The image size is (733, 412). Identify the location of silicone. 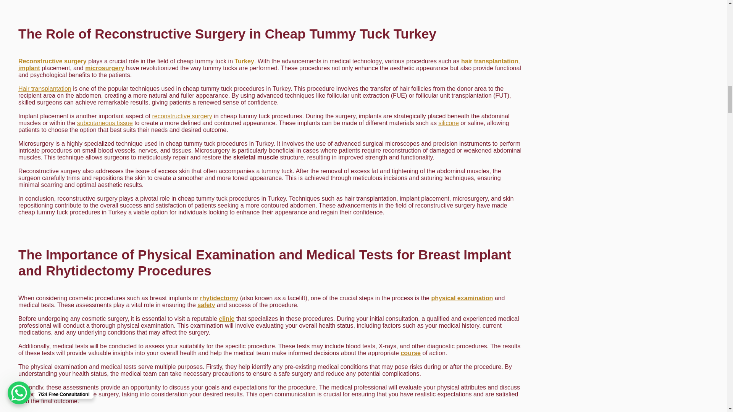
(448, 123).